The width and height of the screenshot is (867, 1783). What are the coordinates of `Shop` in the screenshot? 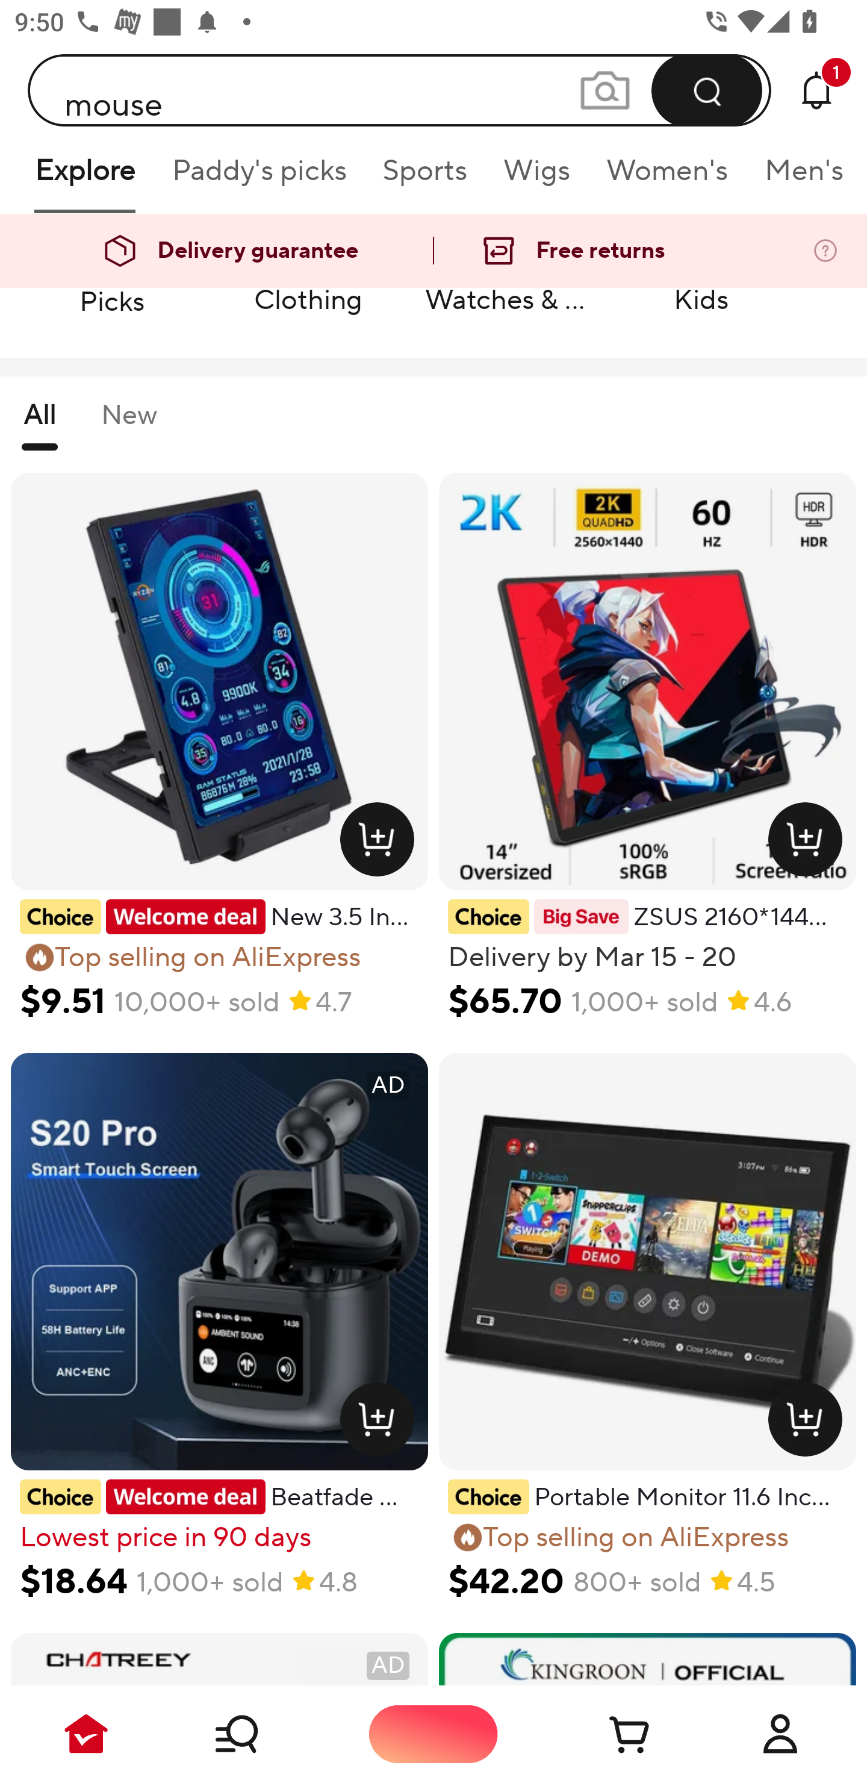 It's located at (260, 1734).